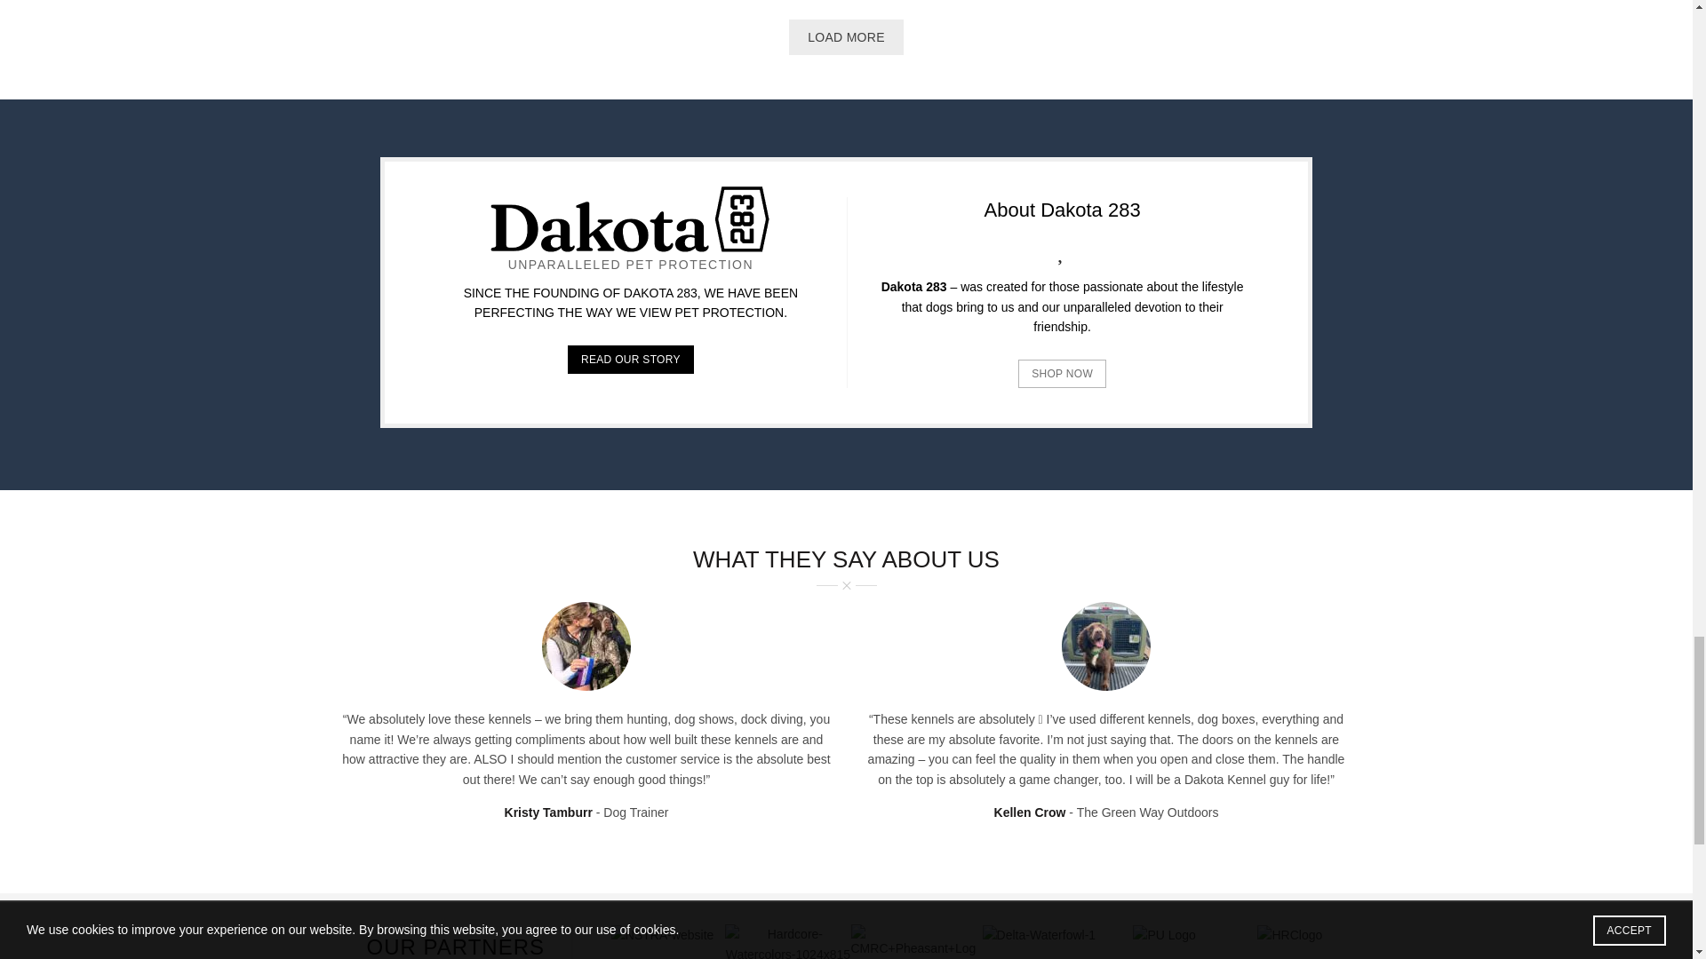 The image size is (1706, 959). I want to click on PU Logo, so click(1164, 934).